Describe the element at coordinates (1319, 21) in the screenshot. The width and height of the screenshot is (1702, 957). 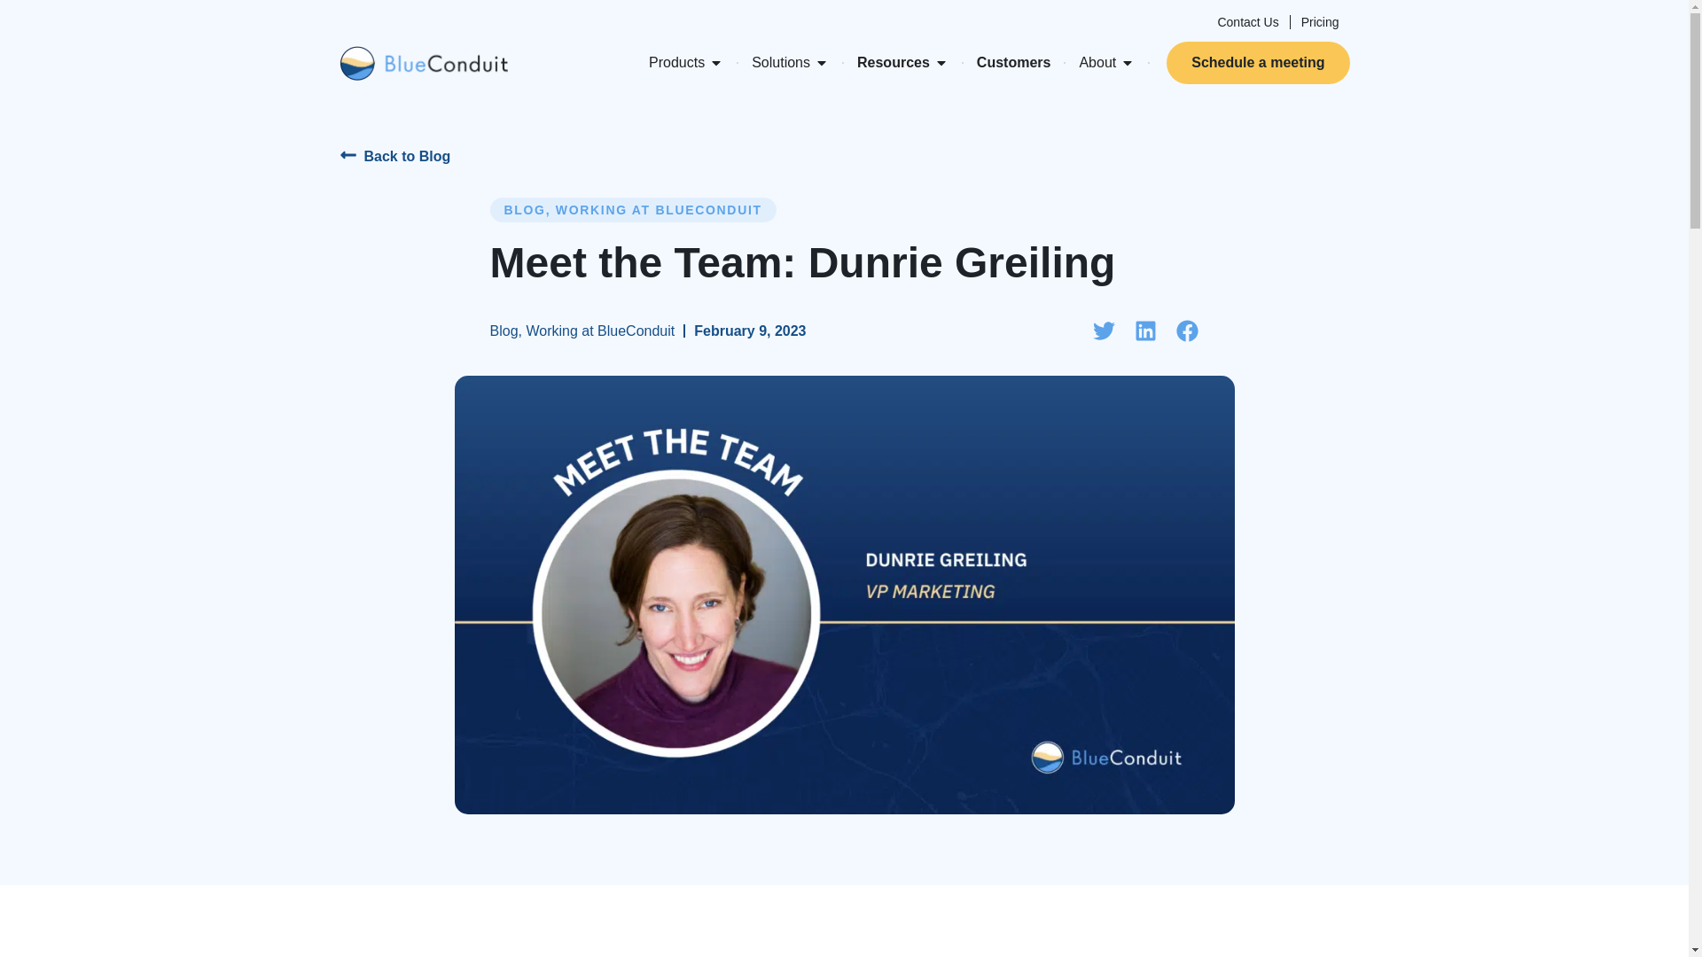
I see `Pricing` at that location.